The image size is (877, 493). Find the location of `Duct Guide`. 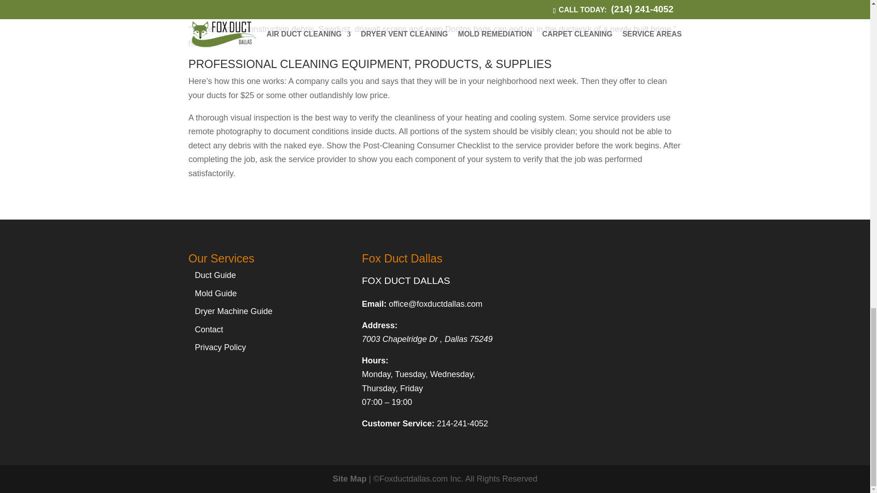

Duct Guide is located at coordinates (215, 275).